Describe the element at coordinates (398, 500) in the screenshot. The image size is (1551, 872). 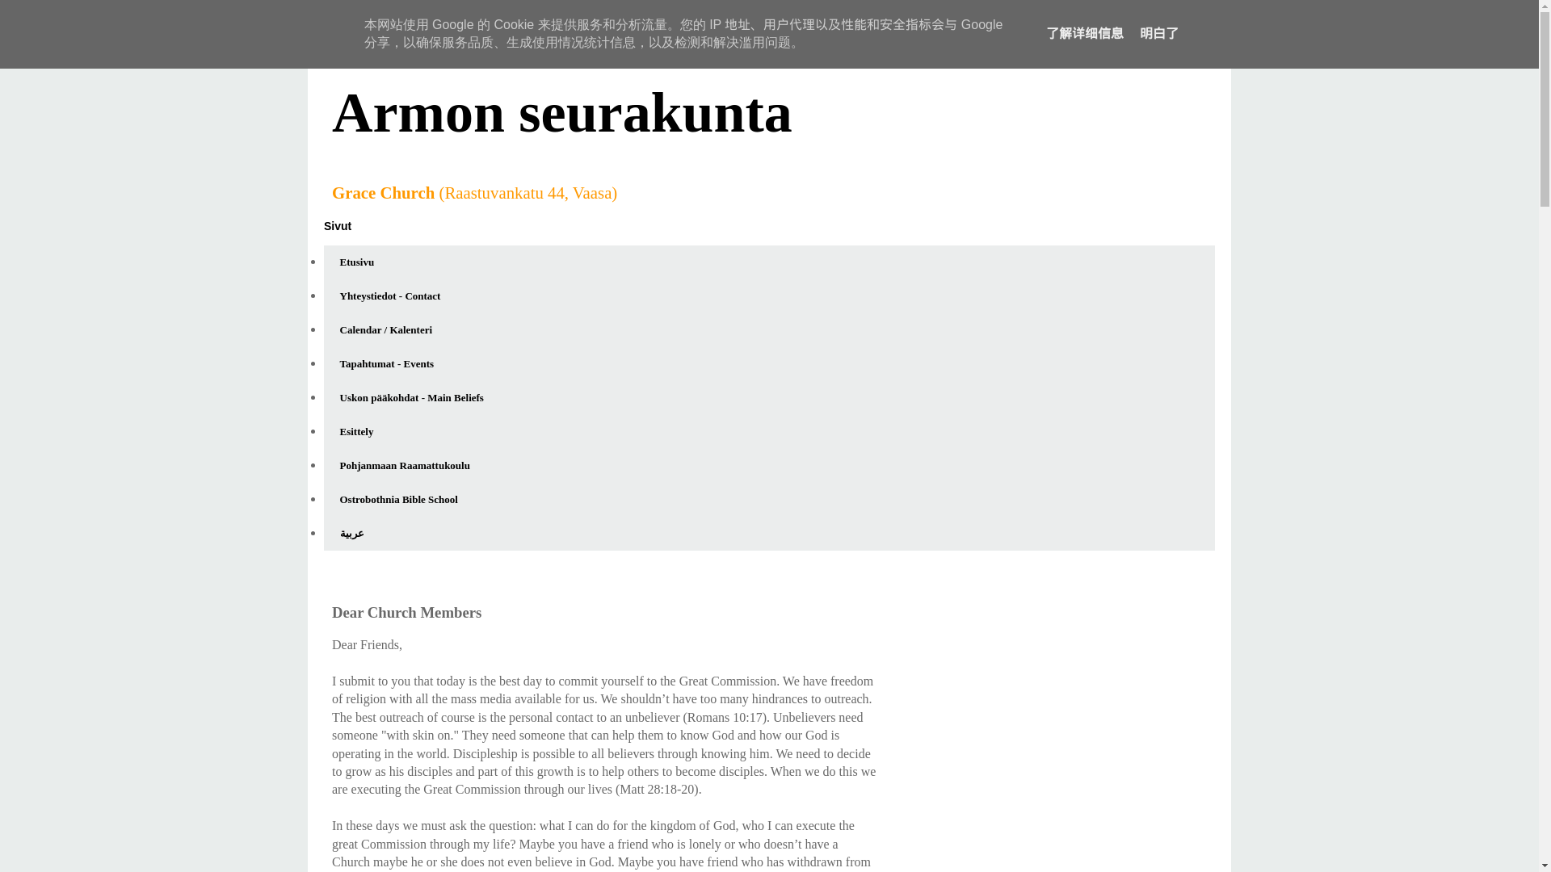
I see `Ostrobothnia Bible School` at that location.